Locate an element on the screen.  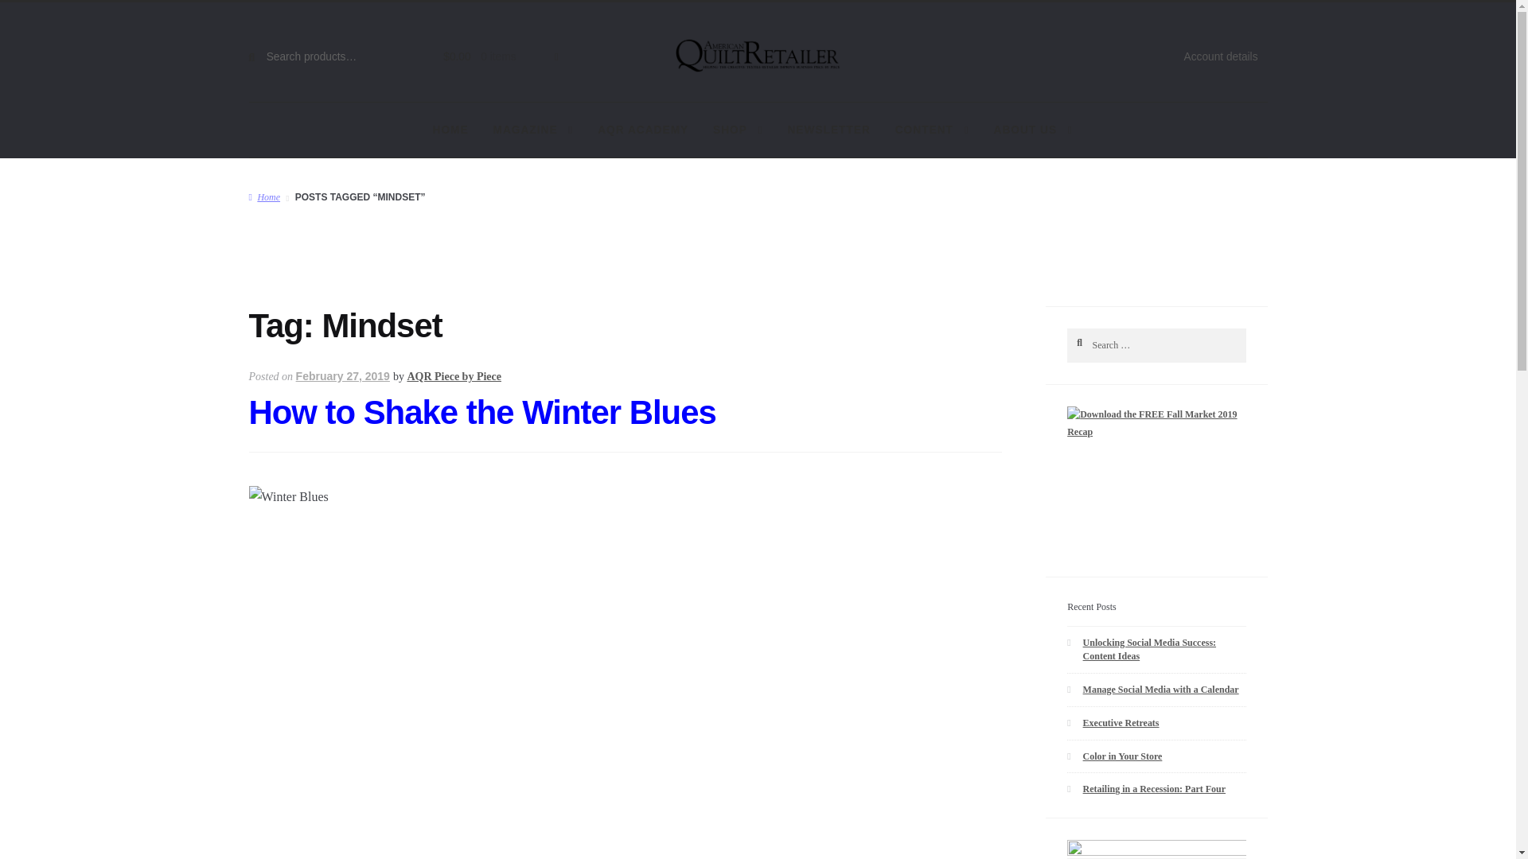
ABOUT US is located at coordinates (1033, 130).